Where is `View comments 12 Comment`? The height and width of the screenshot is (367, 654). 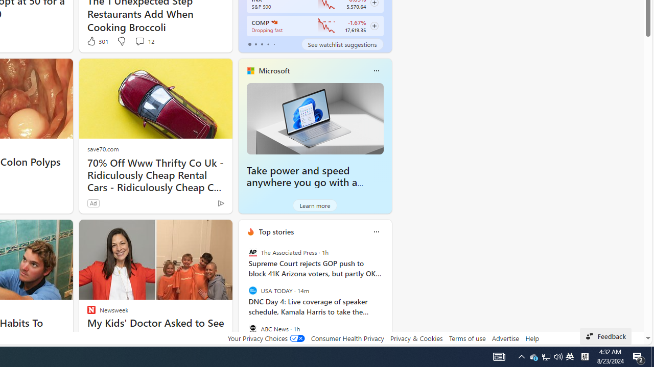
View comments 12 Comment is located at coordinates (144, 41).